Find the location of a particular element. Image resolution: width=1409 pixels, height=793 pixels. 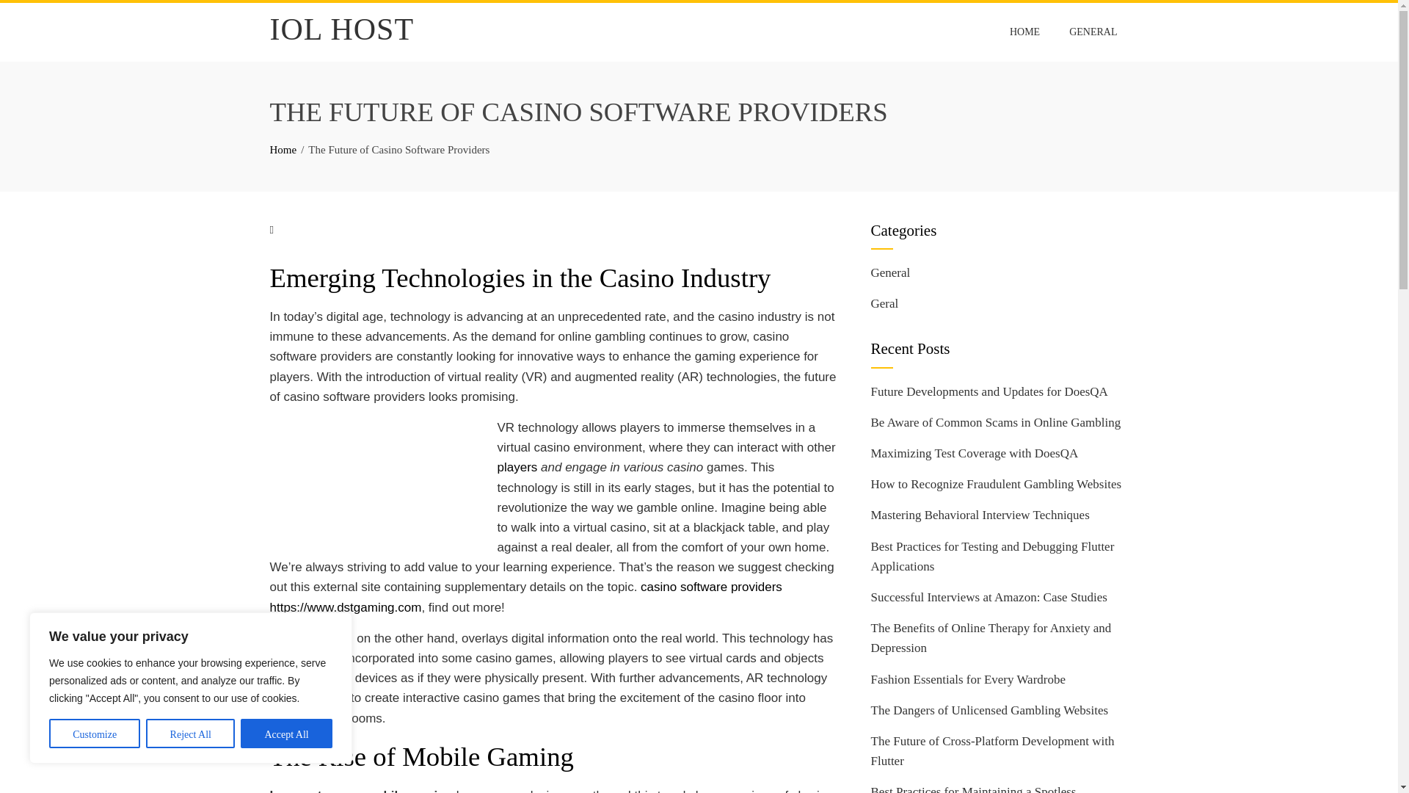

players is located at coordinates (517, 467).